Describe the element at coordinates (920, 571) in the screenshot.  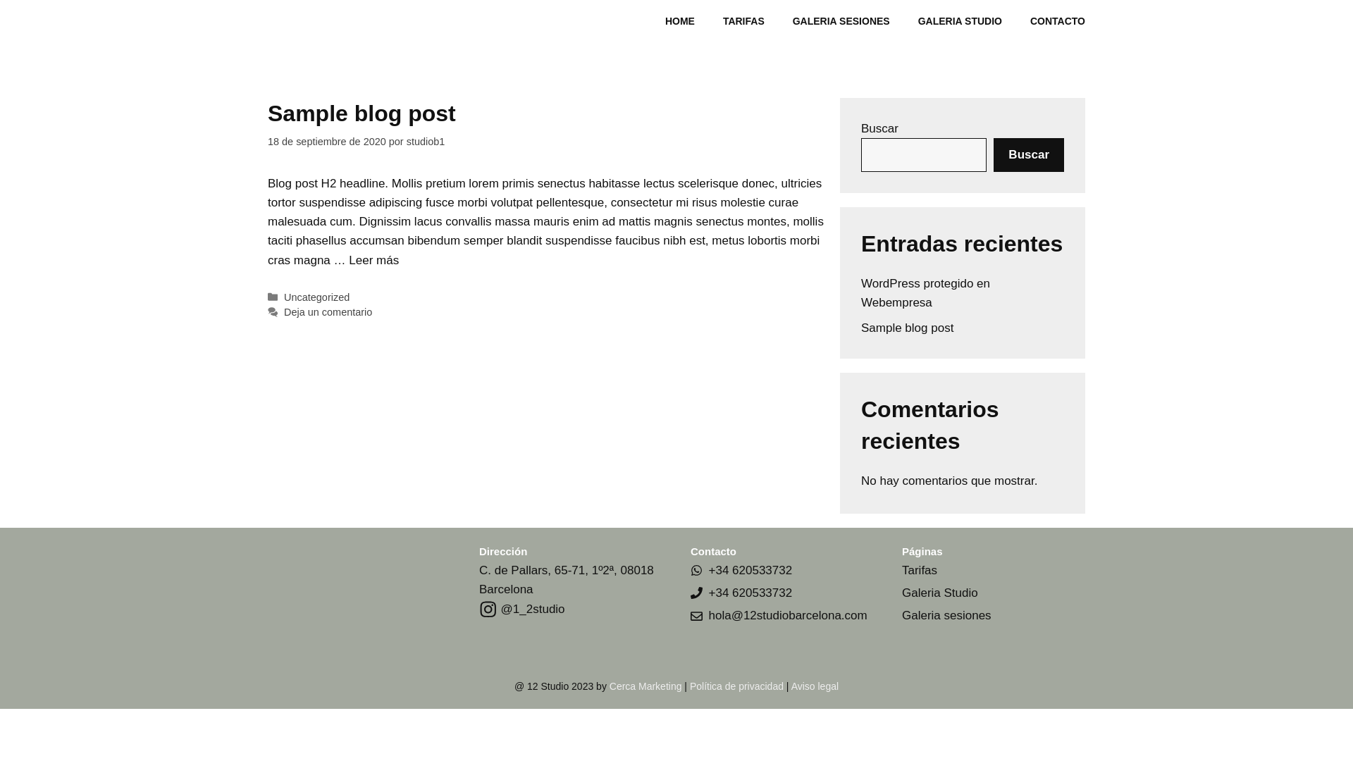
I see `Tarifas` at that location.